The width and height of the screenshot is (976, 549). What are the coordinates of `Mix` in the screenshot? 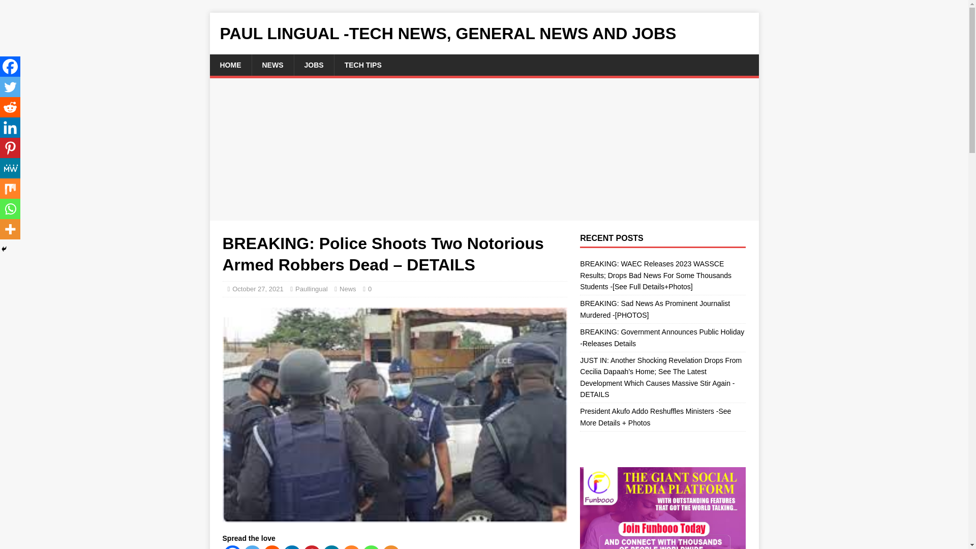 It's located at (351, 547).